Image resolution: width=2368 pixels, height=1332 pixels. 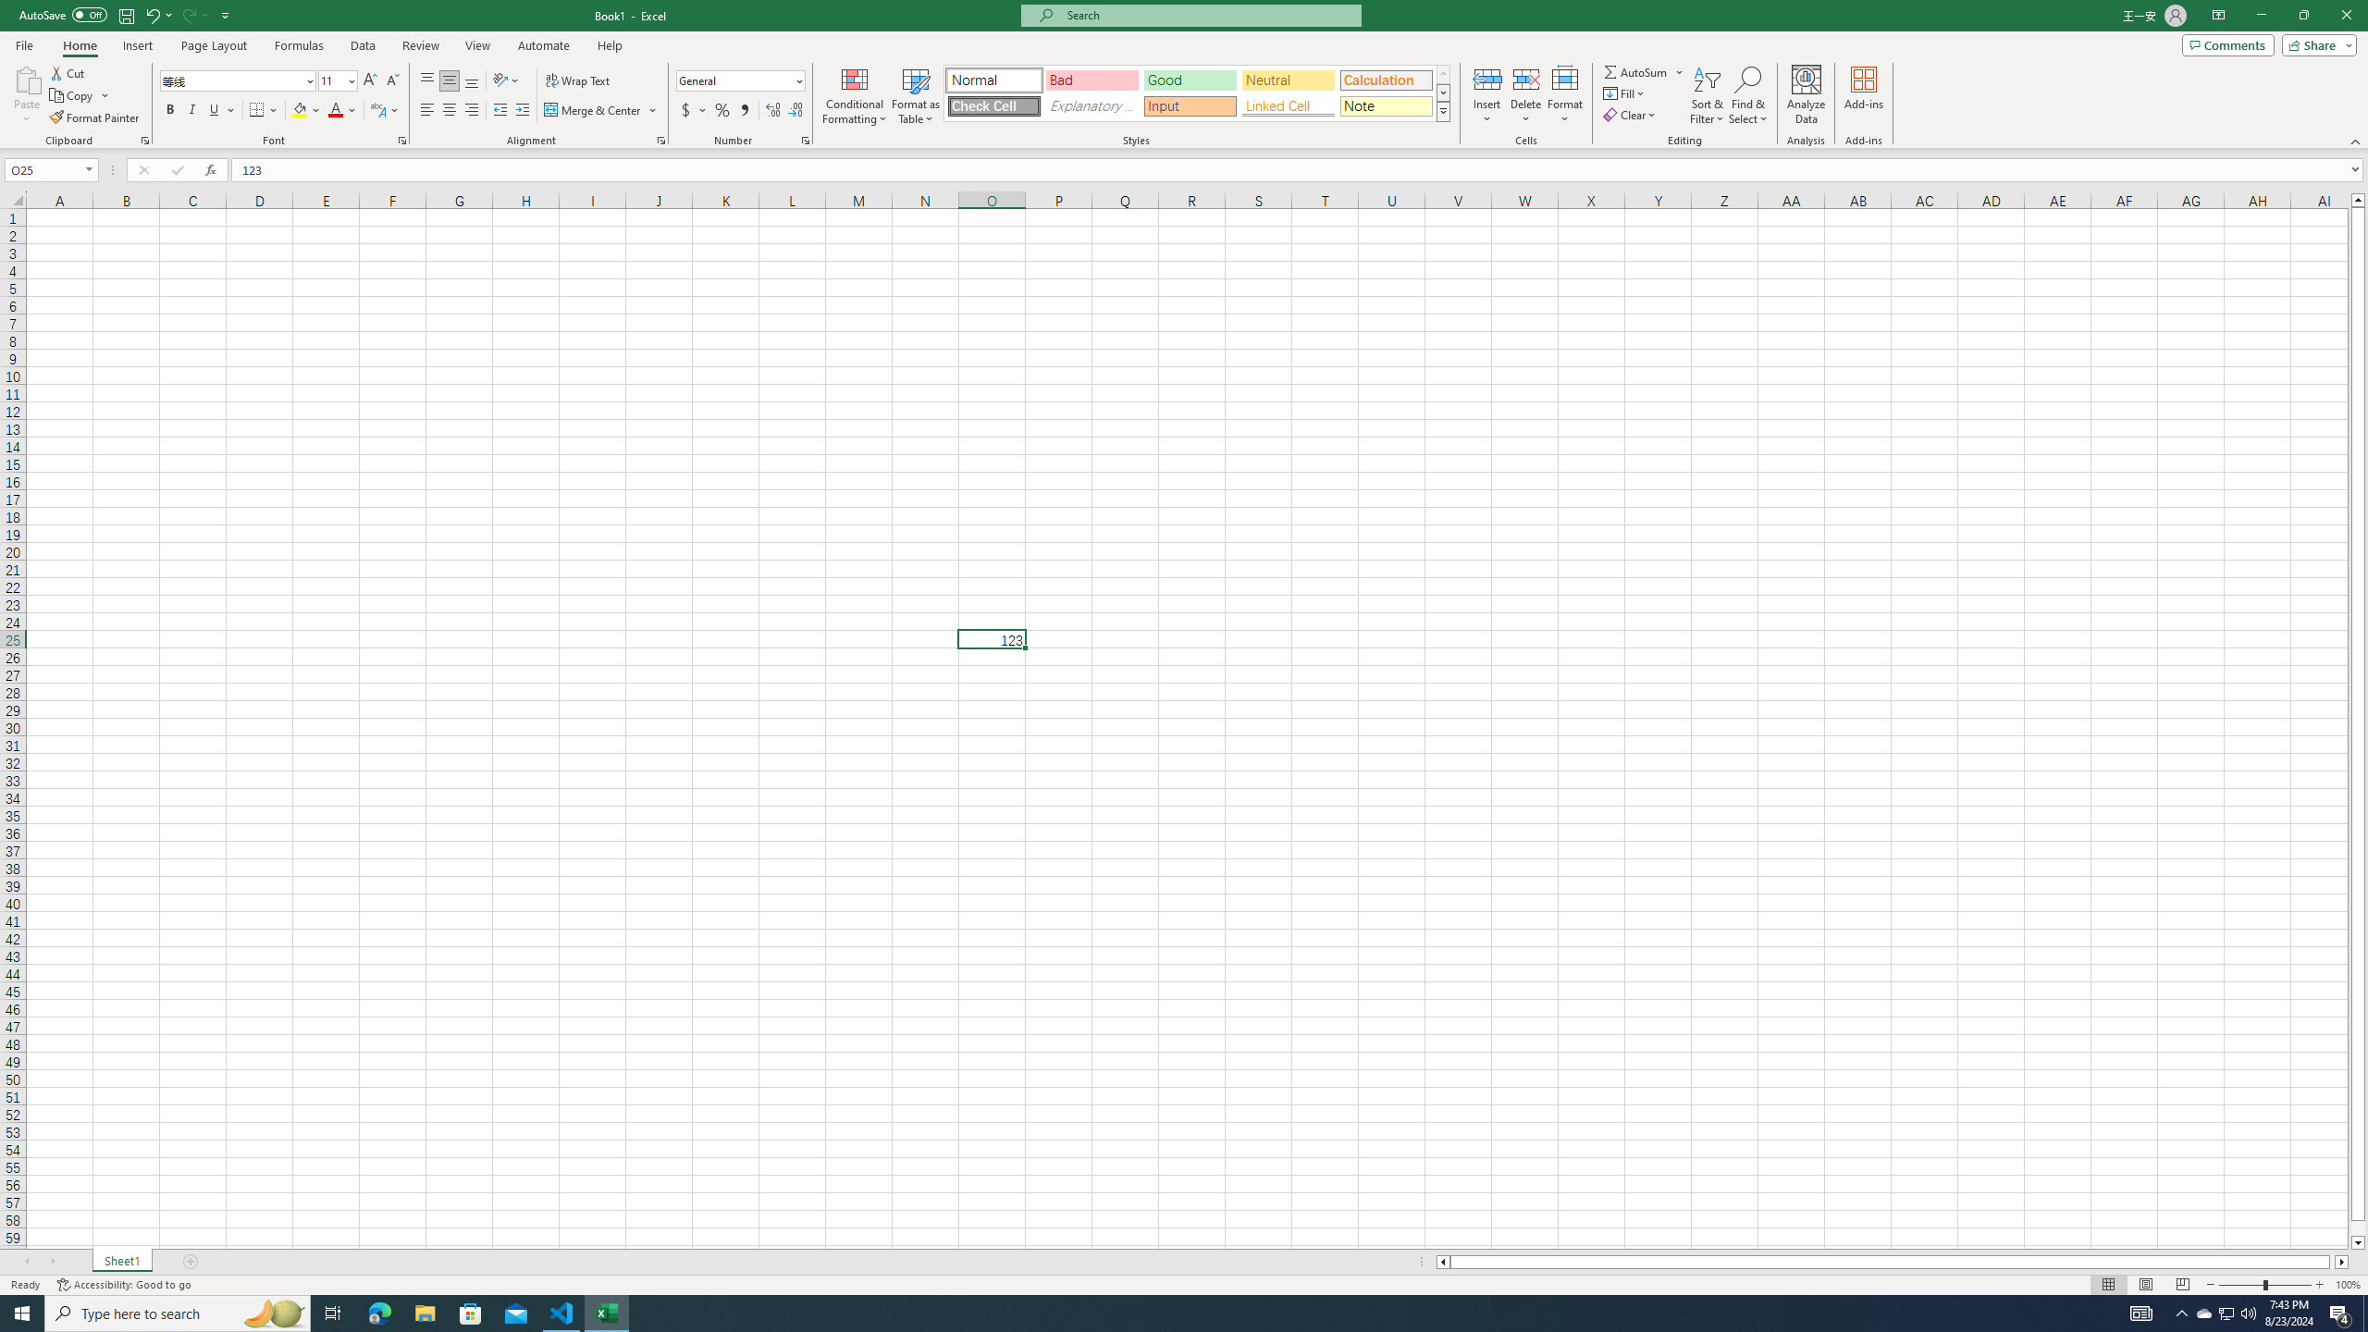 I want to click on Decrease Decimal, so click(x=795, y=111).